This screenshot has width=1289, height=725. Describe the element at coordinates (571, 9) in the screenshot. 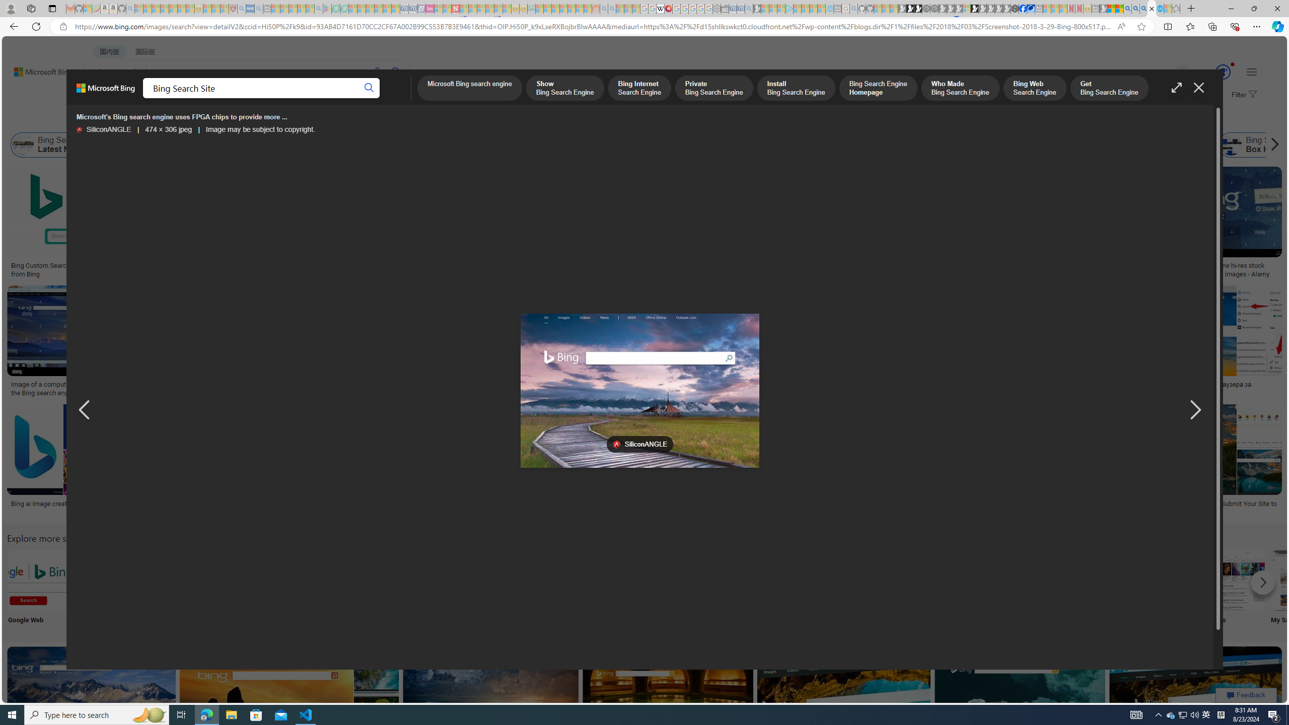

I see `Kinda Frugal - MSN - Sleeping` at that location.